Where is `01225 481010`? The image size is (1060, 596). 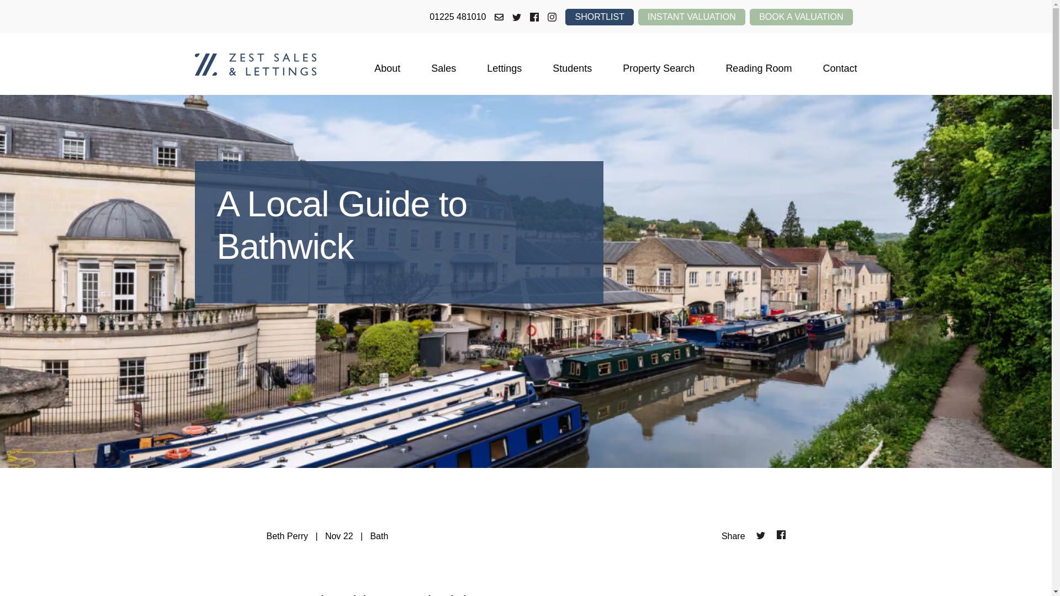 01225 481010 is located at coordinates (457, 18).